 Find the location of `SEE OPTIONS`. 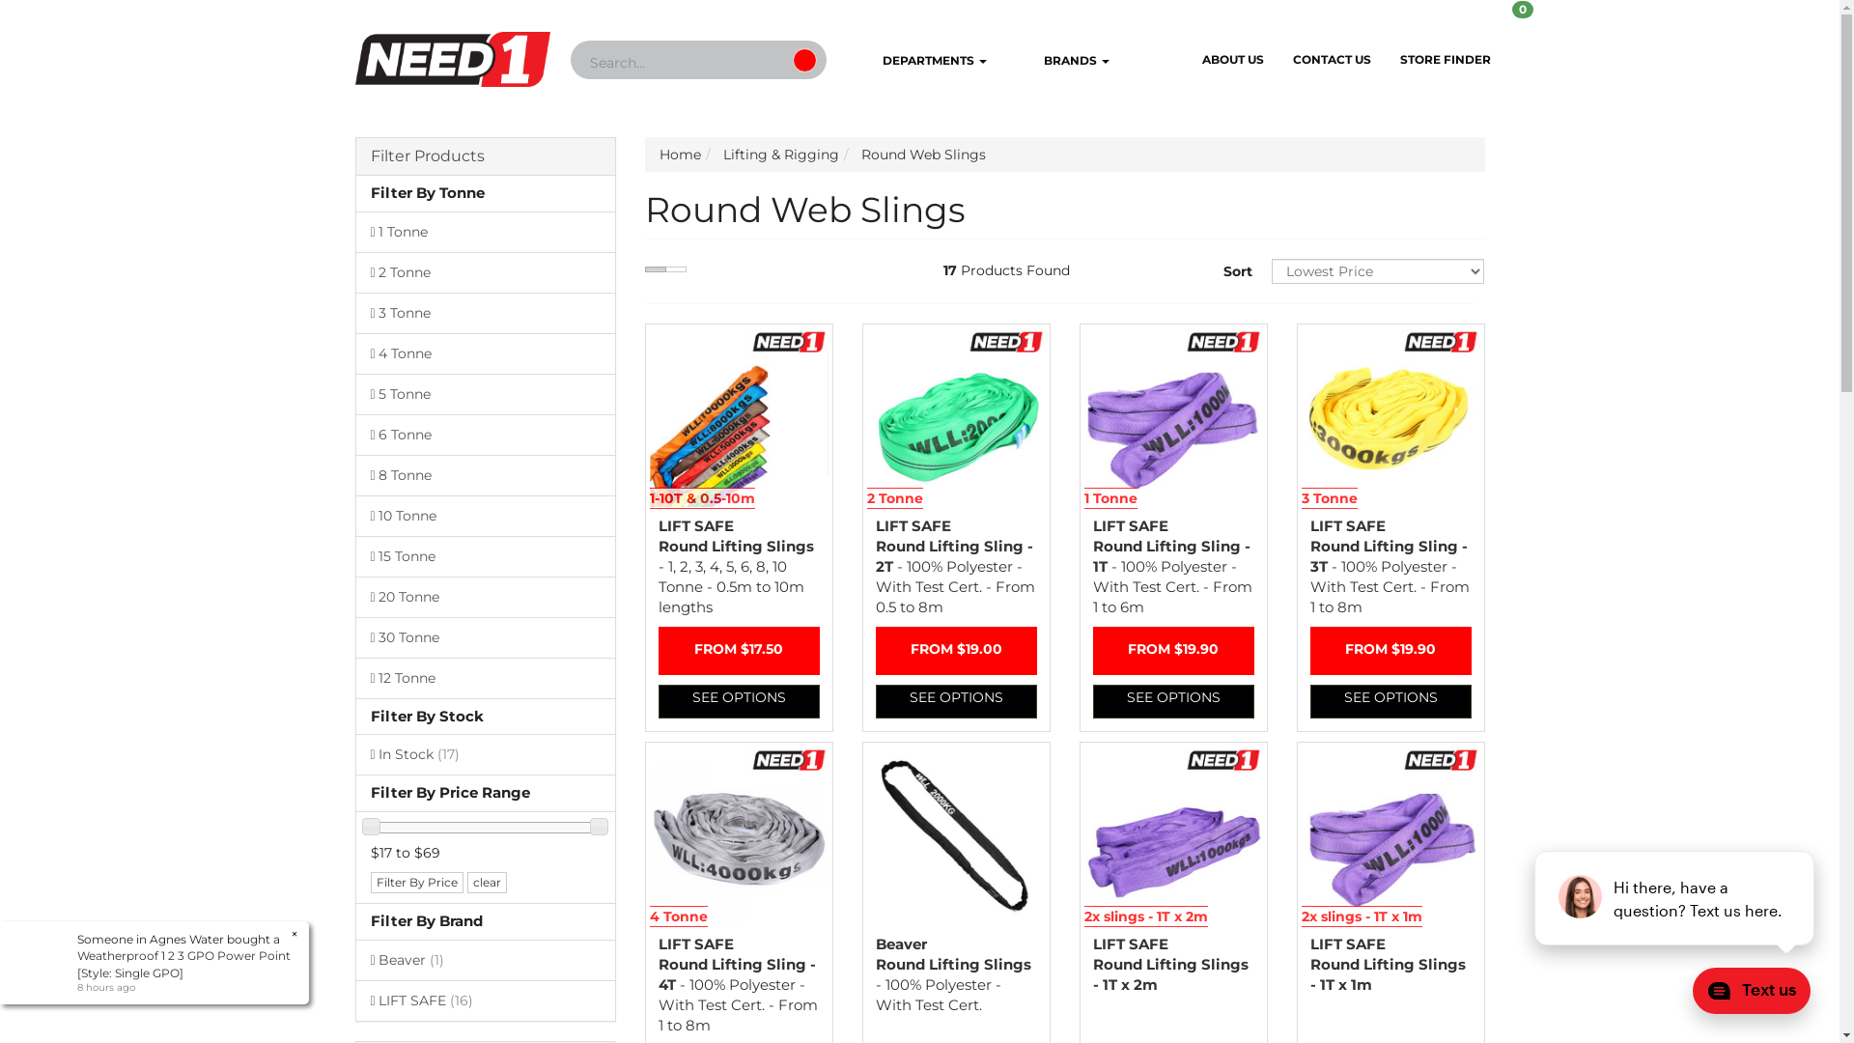

SEE OPTIONS is located at coordinates (1174, 701).